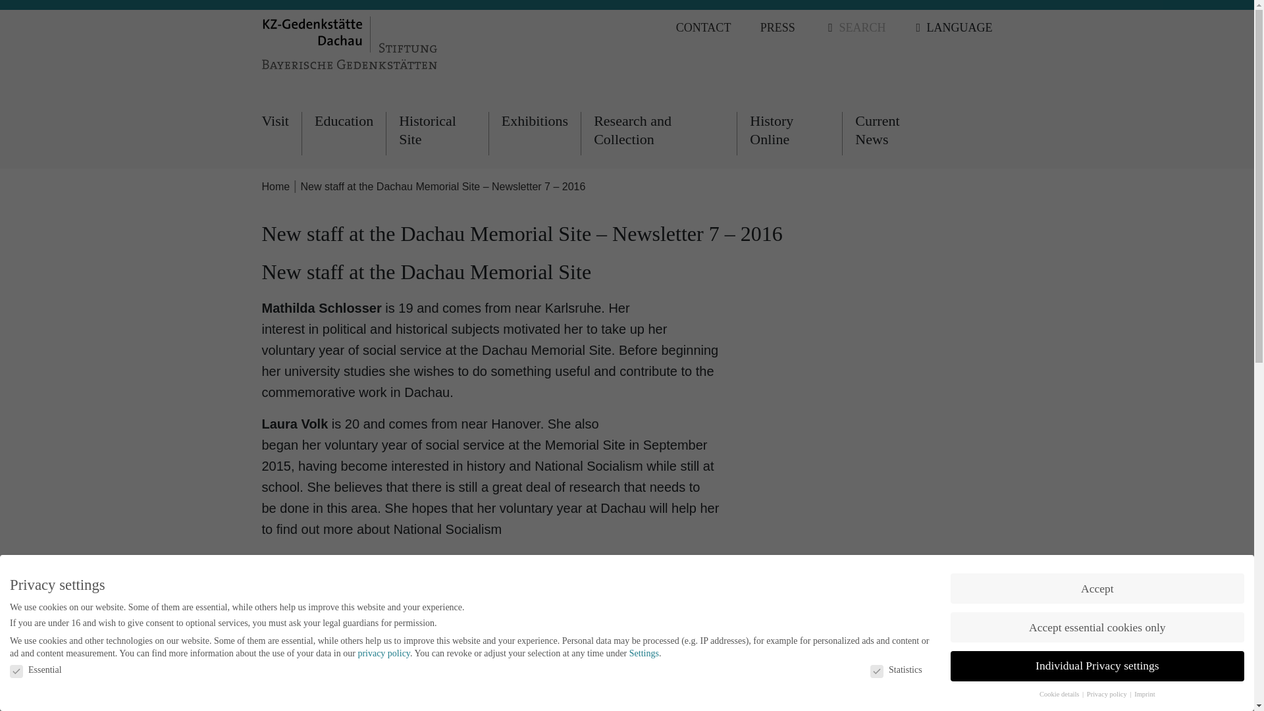  What do you see at coordinates (704, 28) in the screenshot?
I see `CONTACT` at bounding box center [704, 28].